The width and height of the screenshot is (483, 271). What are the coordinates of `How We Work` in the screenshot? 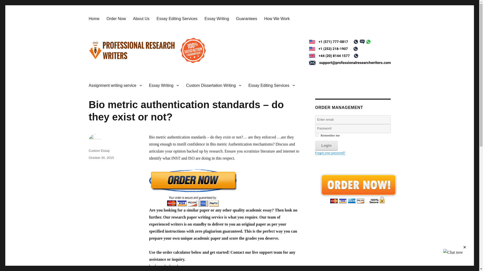 It's located at (277, 19).